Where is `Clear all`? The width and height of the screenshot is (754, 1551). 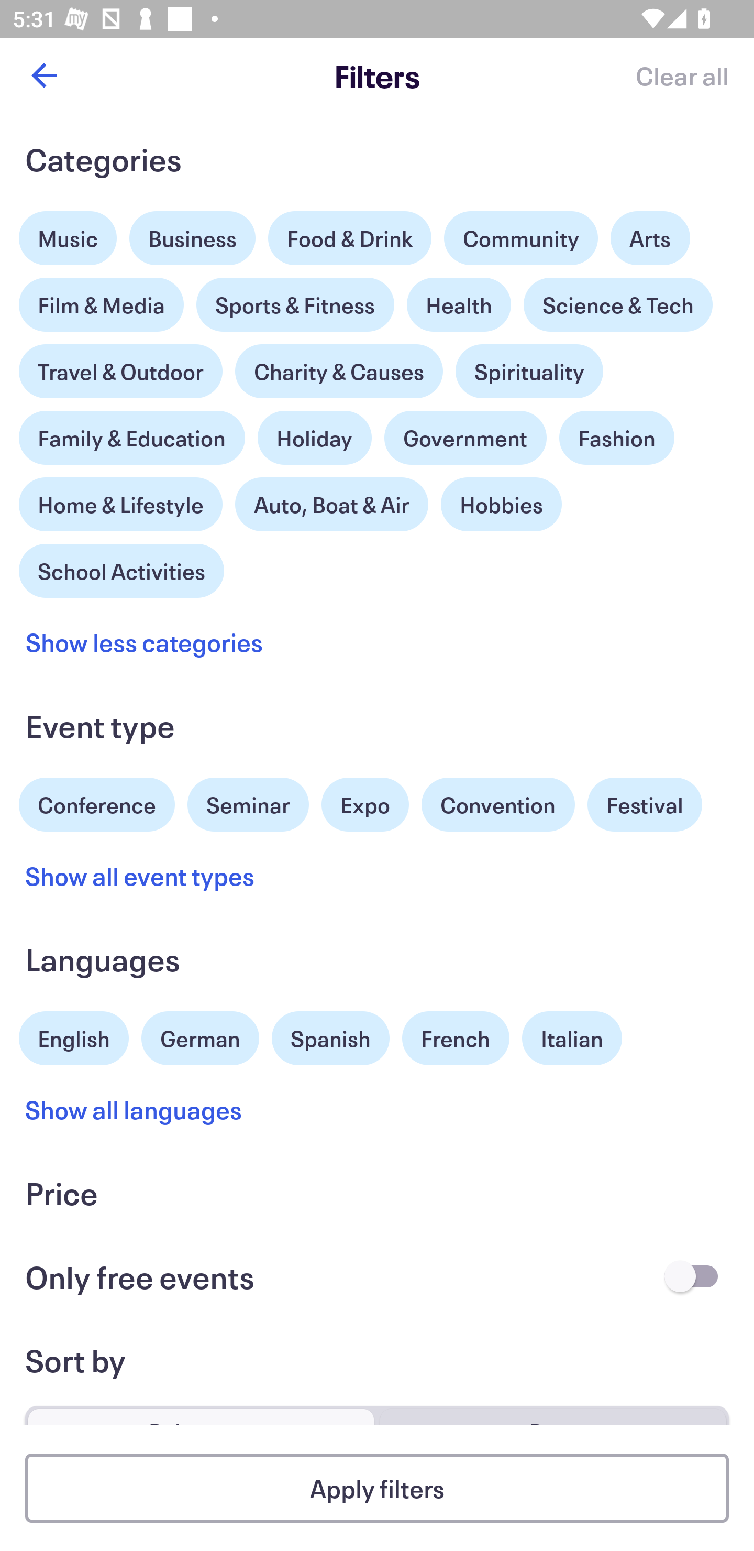 Clear all is located at coordinates (682, 75).